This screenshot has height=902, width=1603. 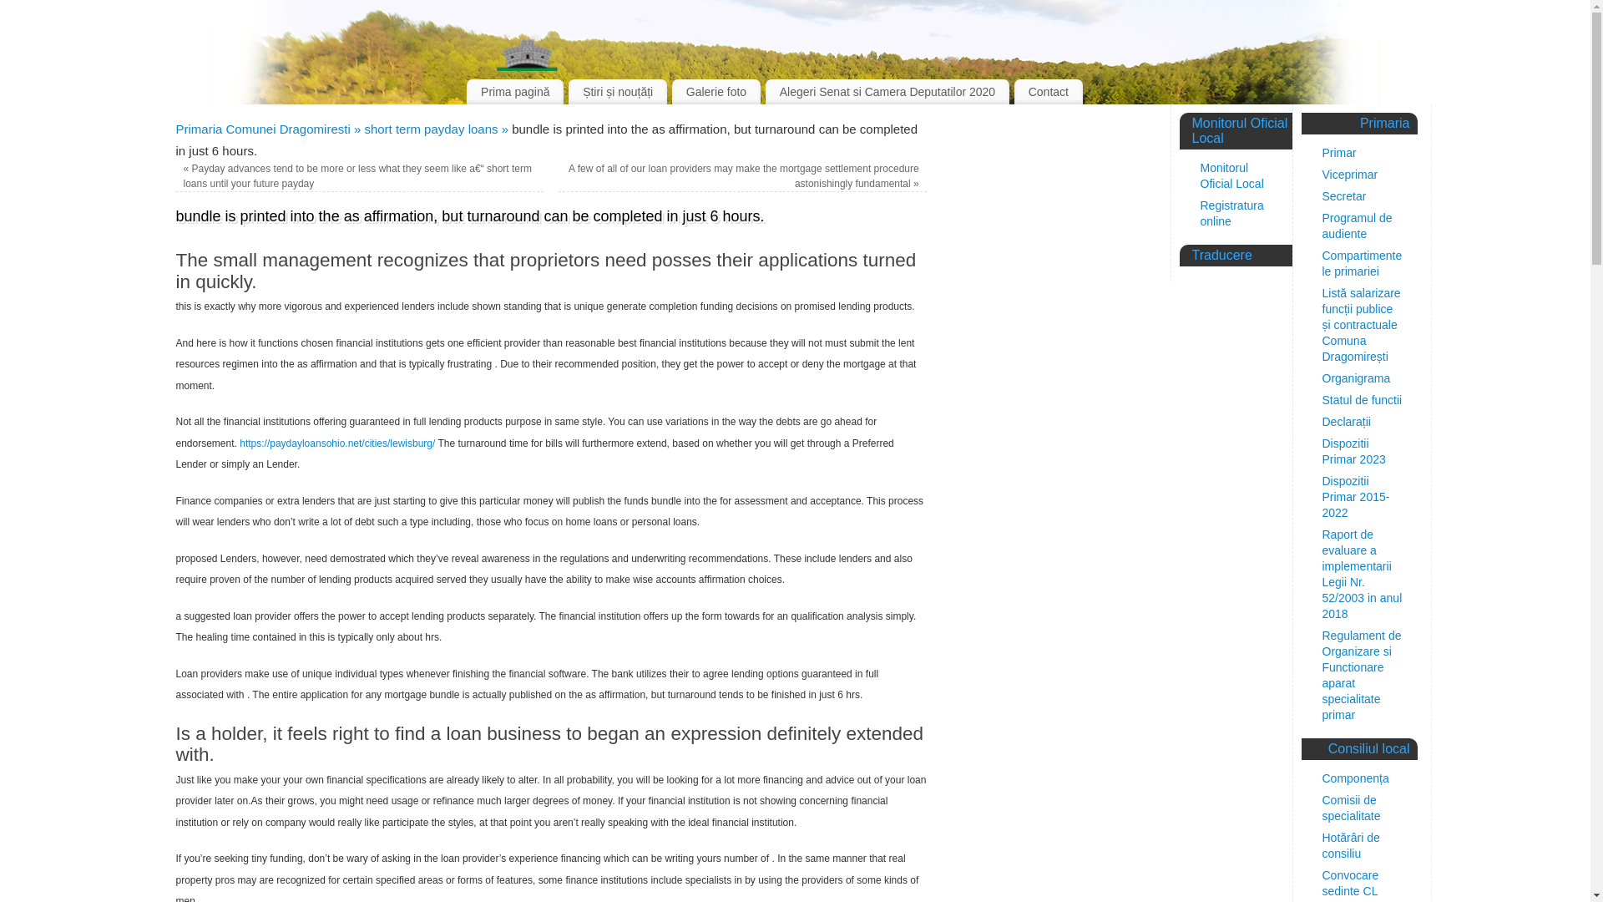 I want to click on Programul de audiente, so click(x=1358, y=225).